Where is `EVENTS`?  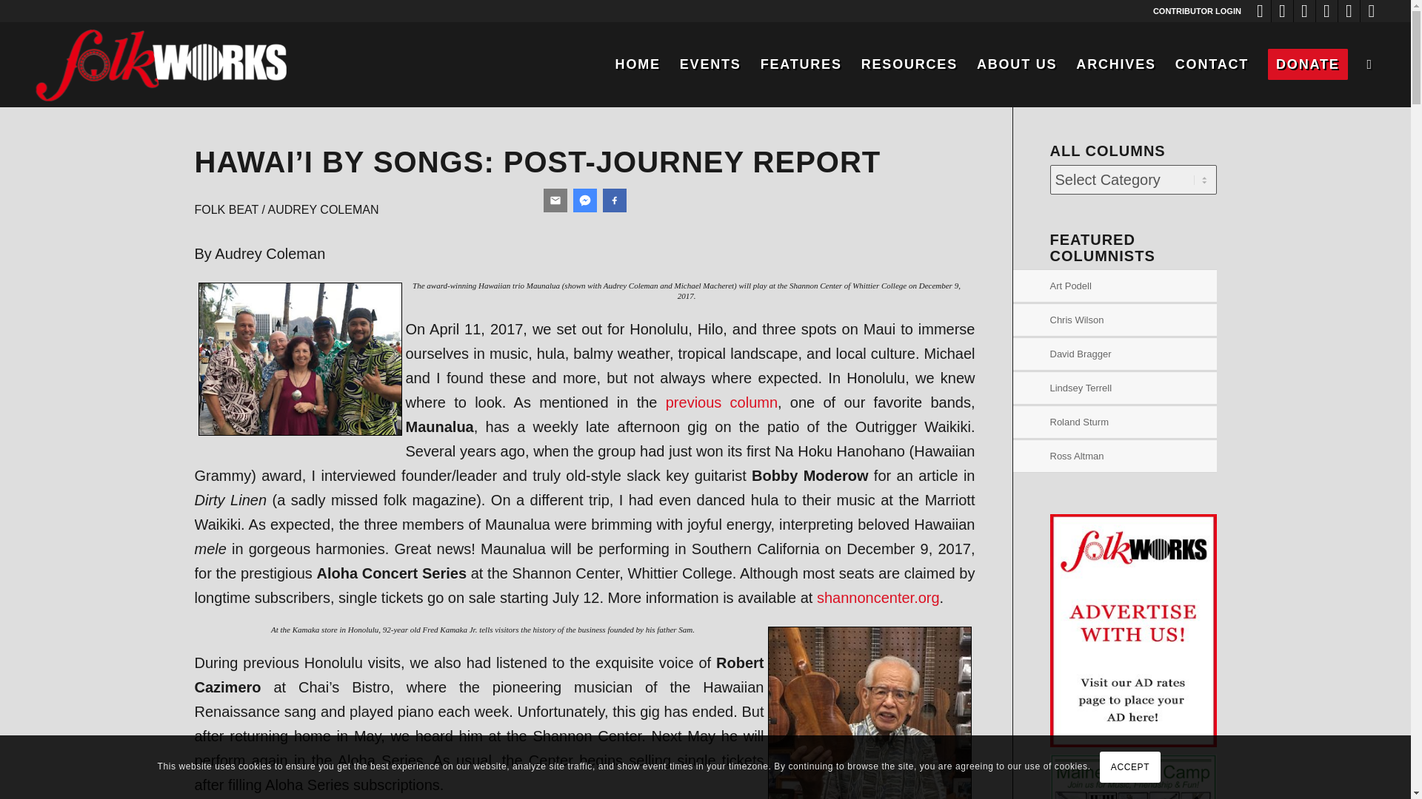 EVENTS is located at coordinates (710, 64).